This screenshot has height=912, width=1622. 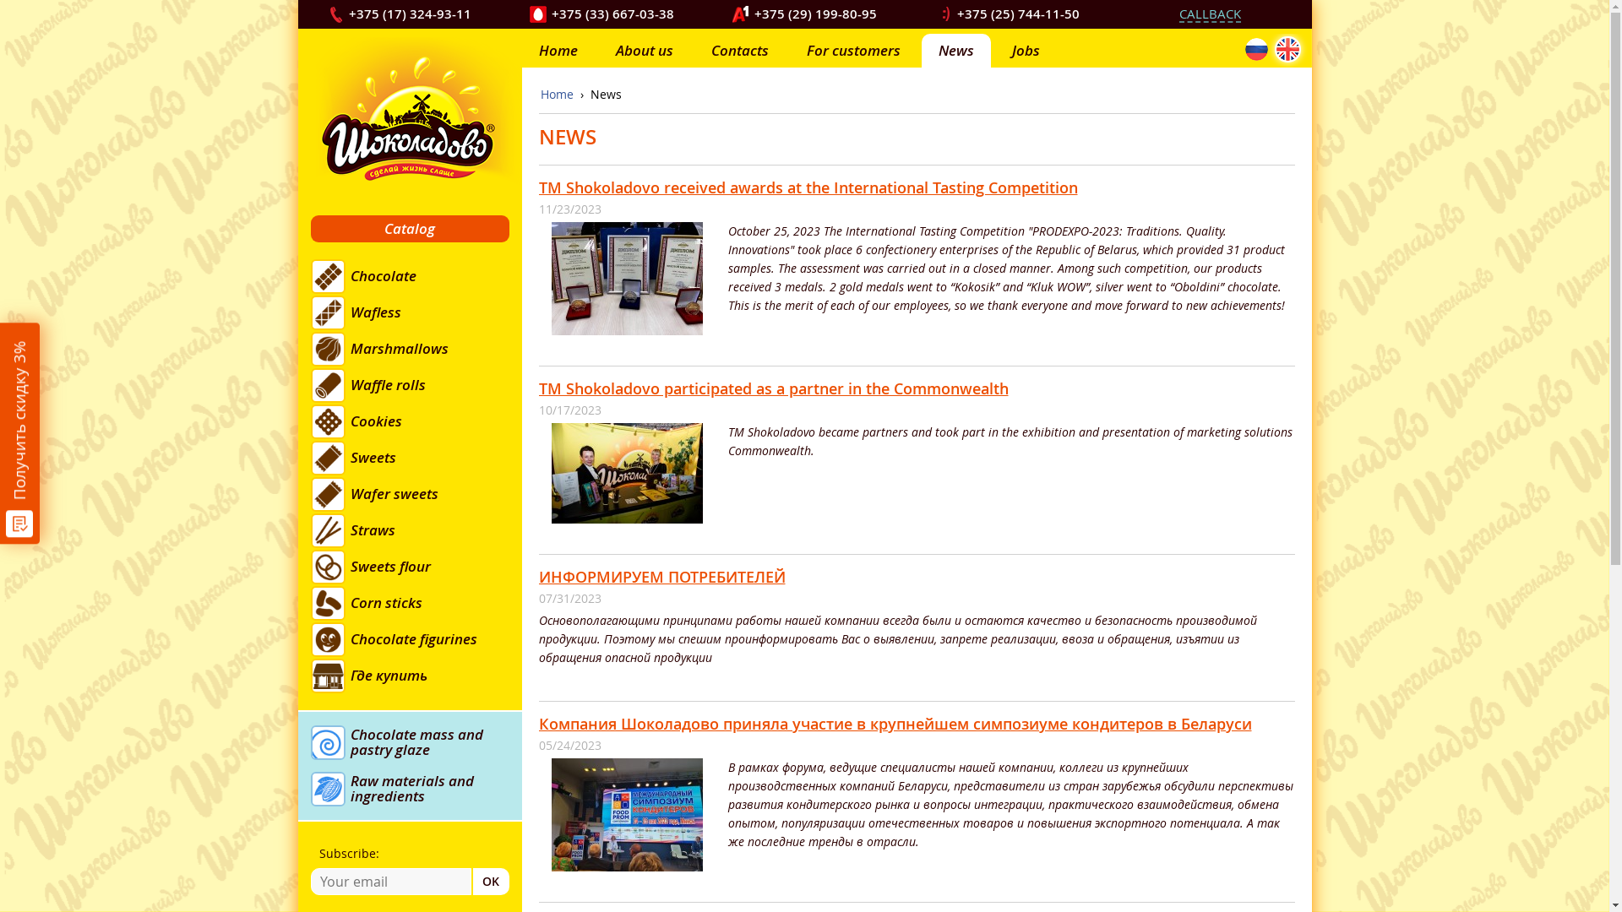 What do you see at coordinates (416, 640) in the screenshot?
I see `Chocolate figurines` at bounding box center [416, 640].